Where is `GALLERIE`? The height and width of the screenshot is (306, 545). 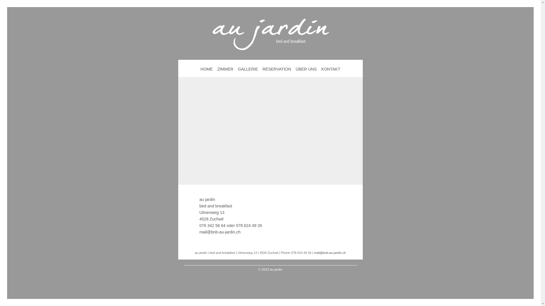 GALLERIE is located at coordinates (248, 69).